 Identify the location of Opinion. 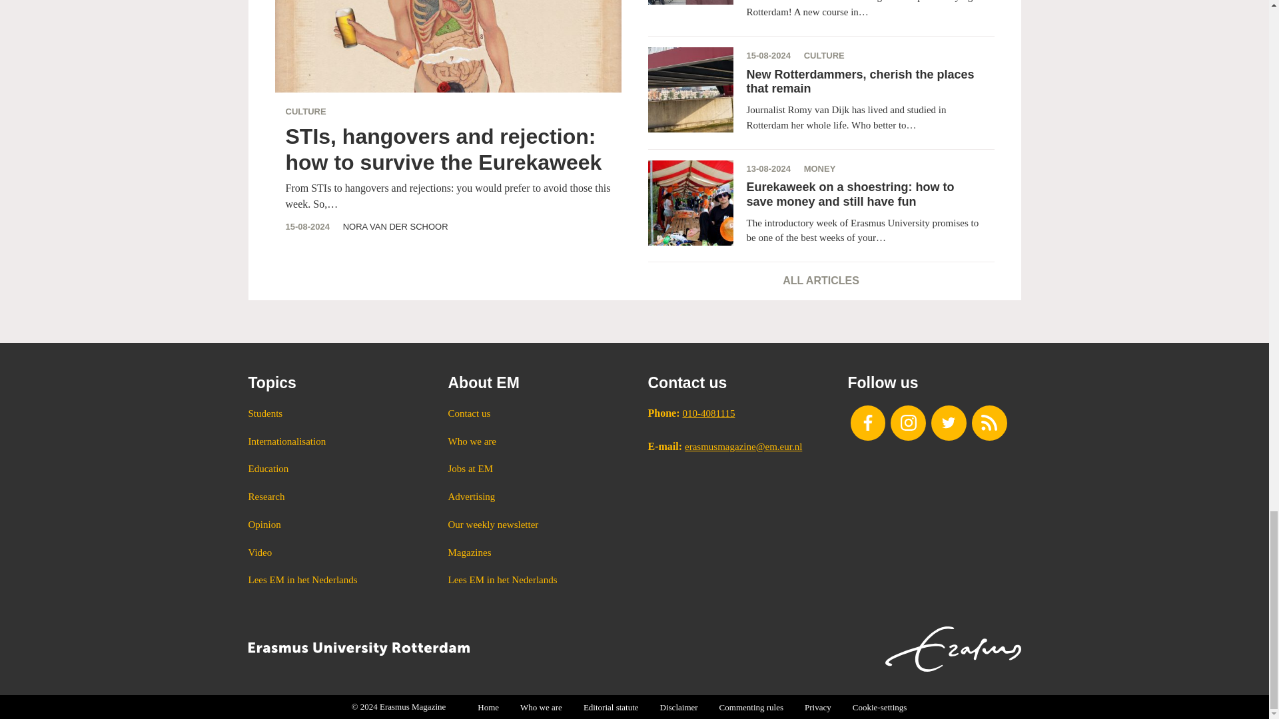
(334, 525).